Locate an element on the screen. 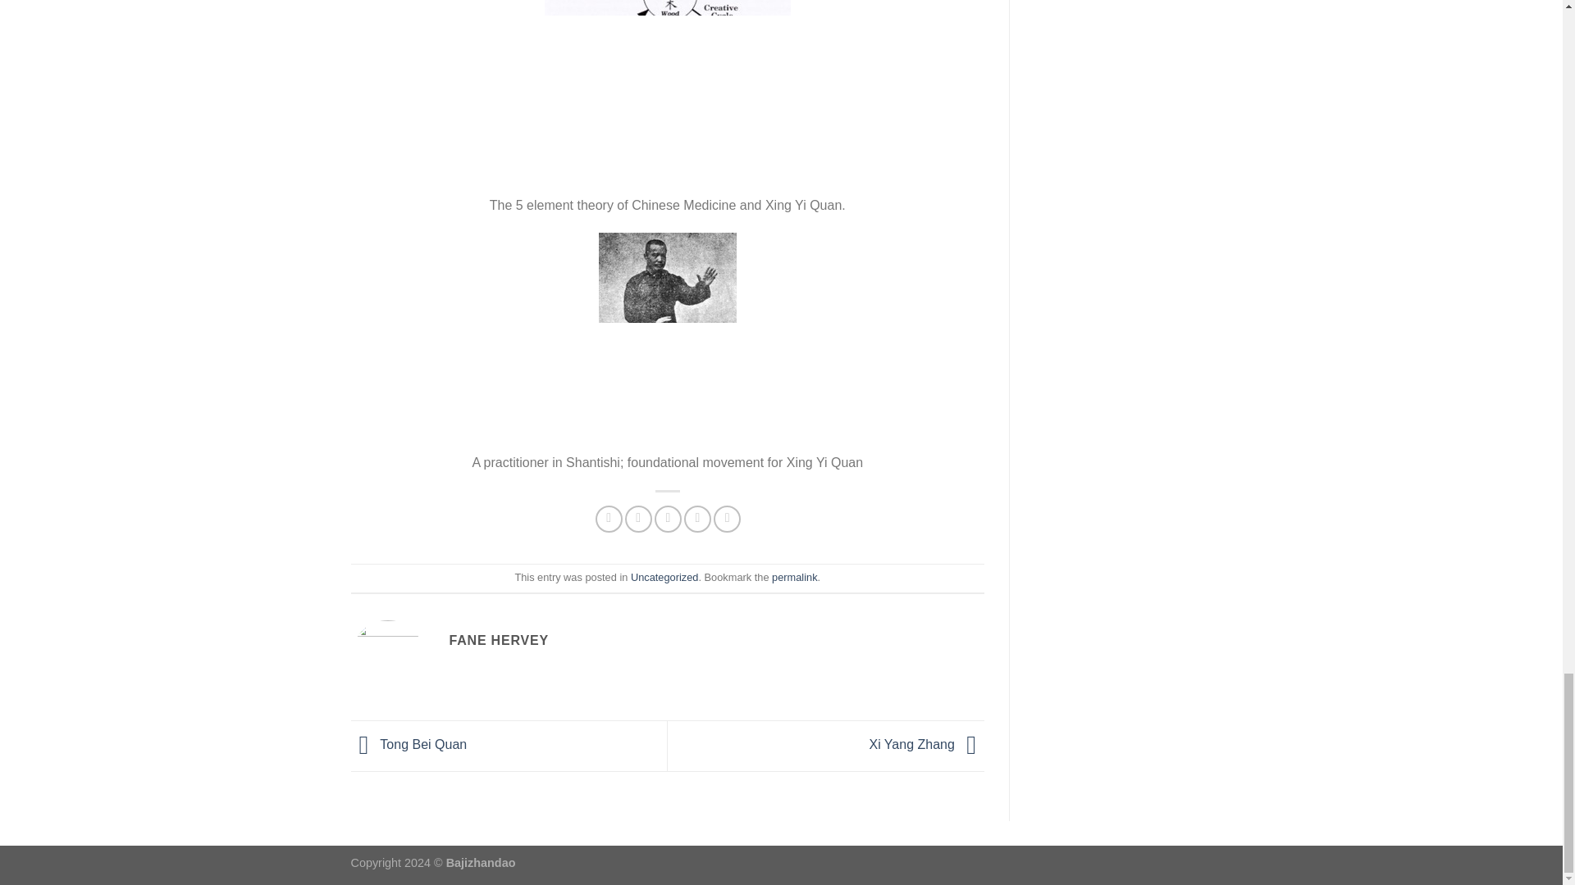 This screenshot has height=885, width=1575. Xi Yang Zhang is located at coordinates (927, 745).